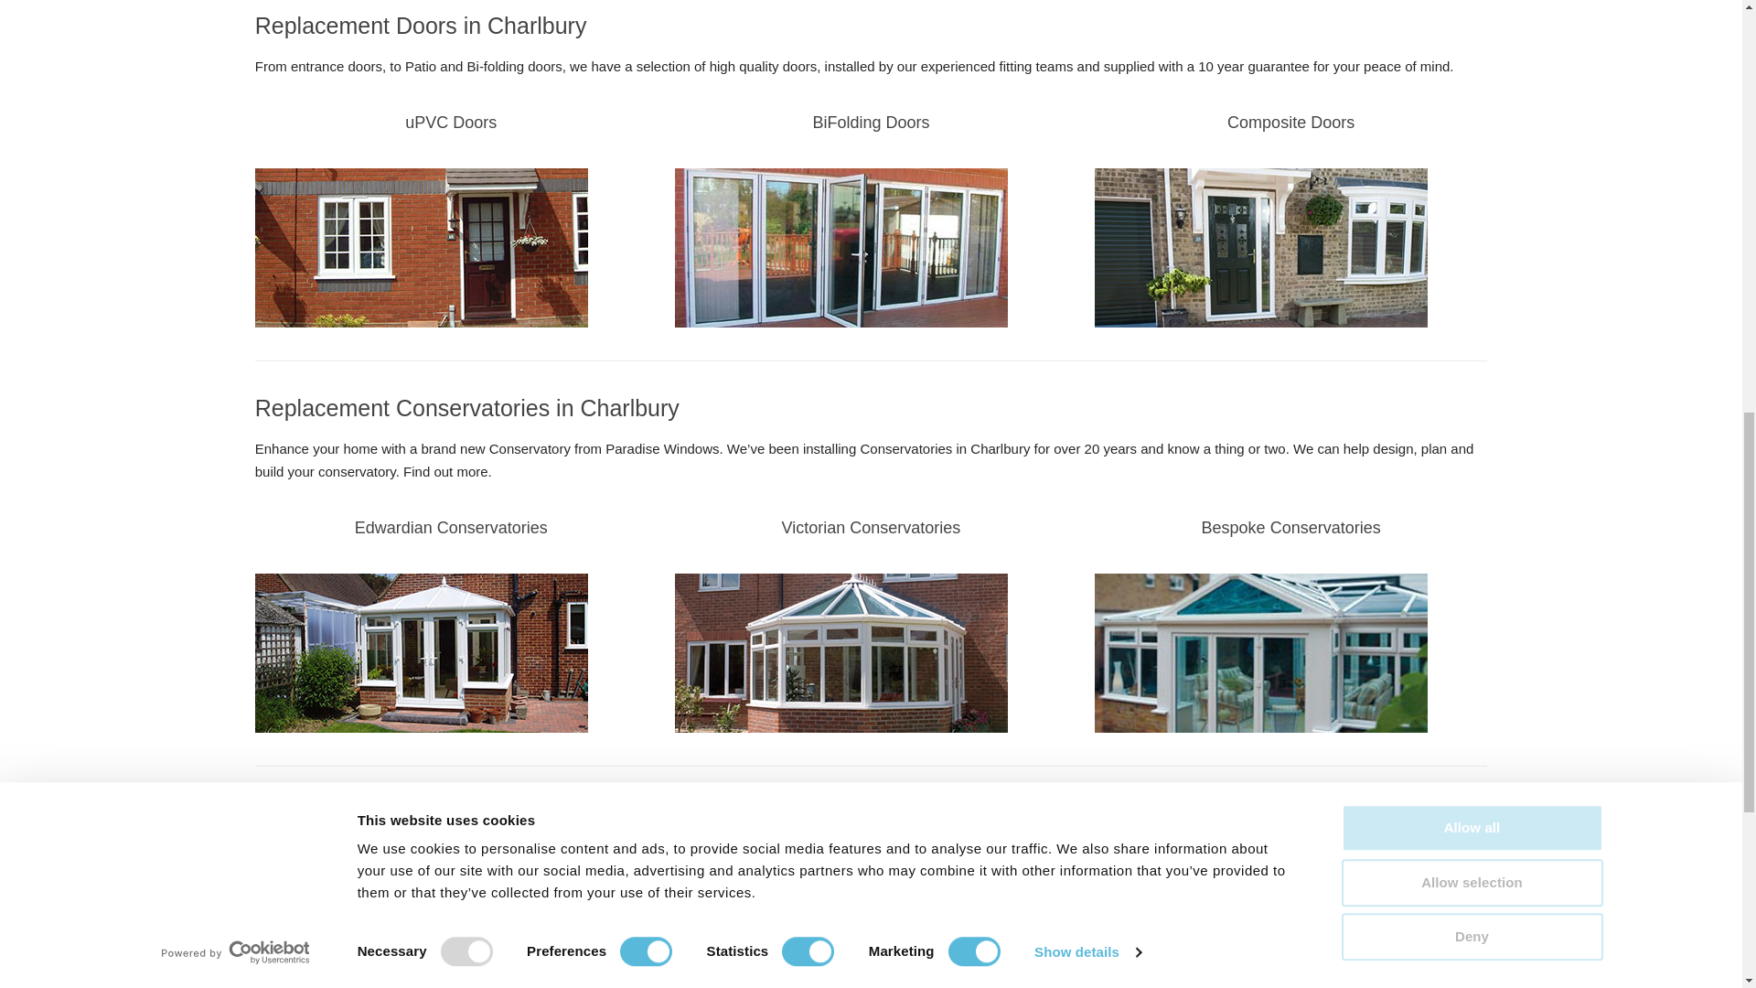  I want to click on Doors, so click(1260, 247).